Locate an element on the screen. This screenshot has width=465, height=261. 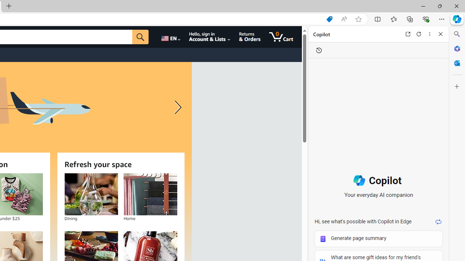
Shopping in Microsoft Edge is located at coordinates (329, 19).